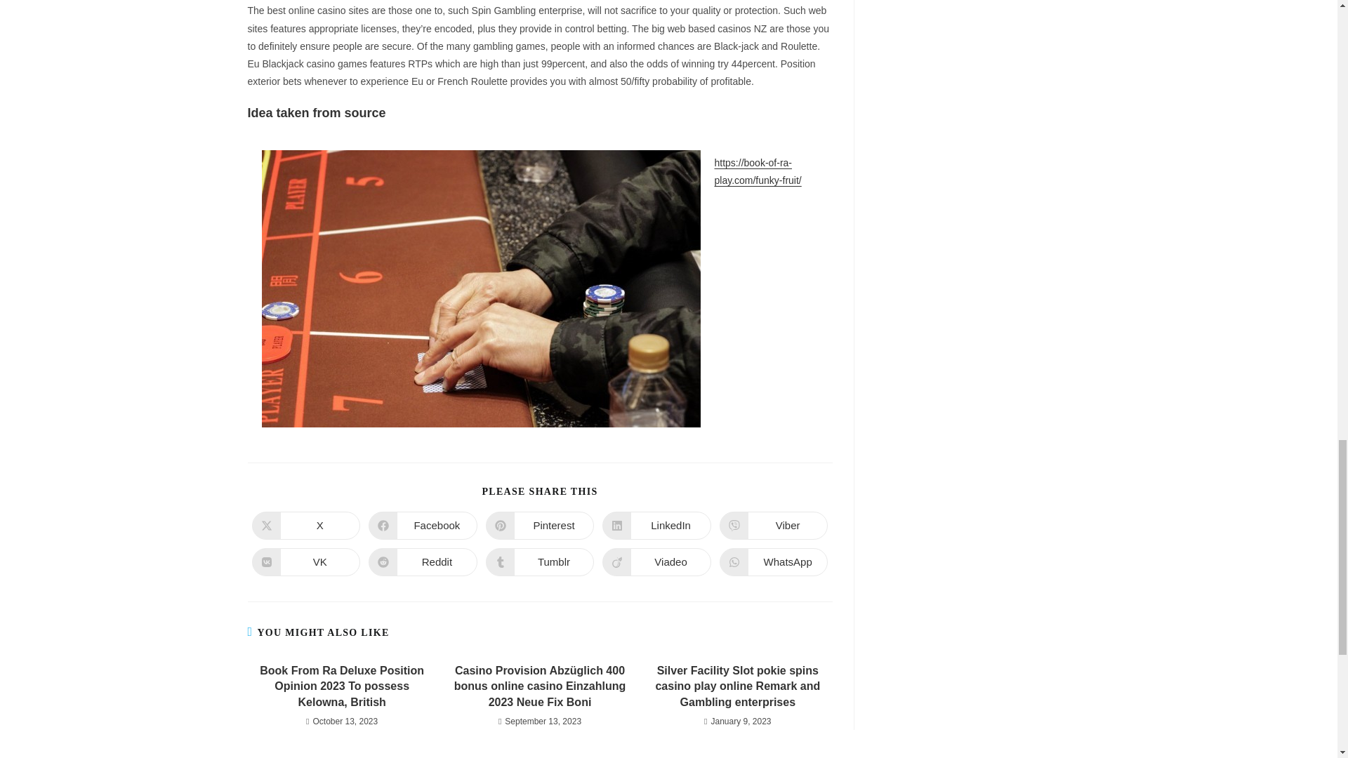 The height and width of the screenshot is (758, 1348). I want to click on VK, so click(305, 561).